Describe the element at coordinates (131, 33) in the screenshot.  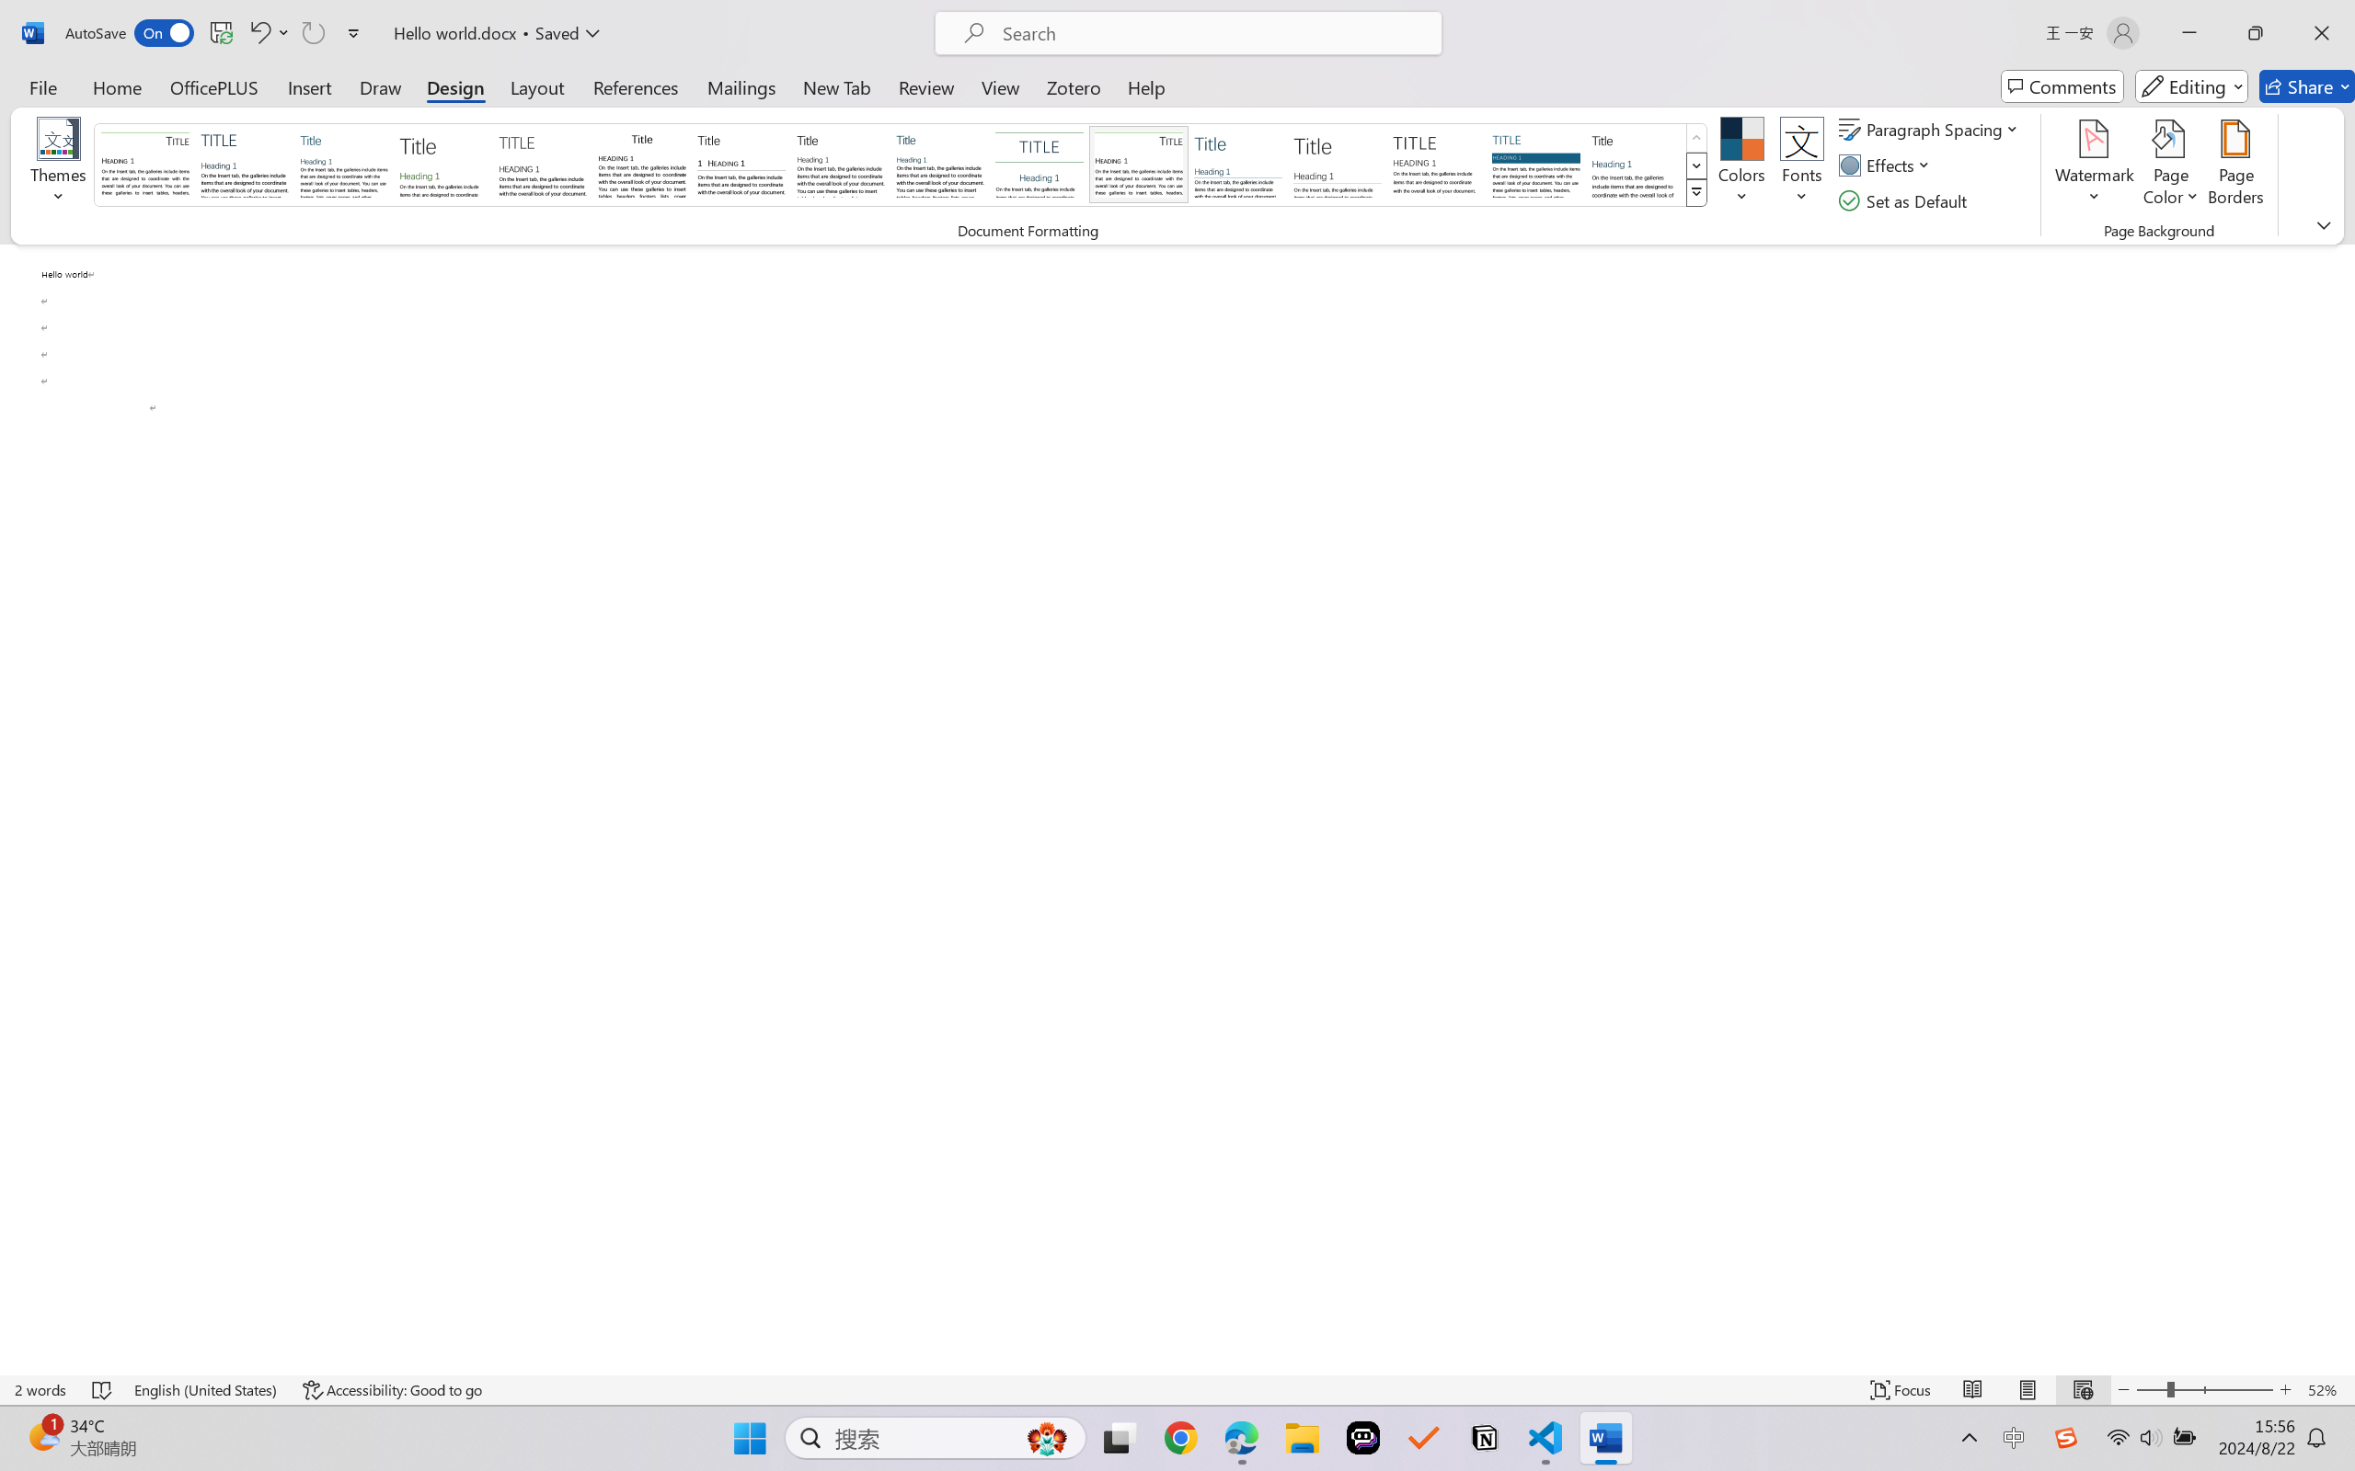
I see `AutoSave` at that location.